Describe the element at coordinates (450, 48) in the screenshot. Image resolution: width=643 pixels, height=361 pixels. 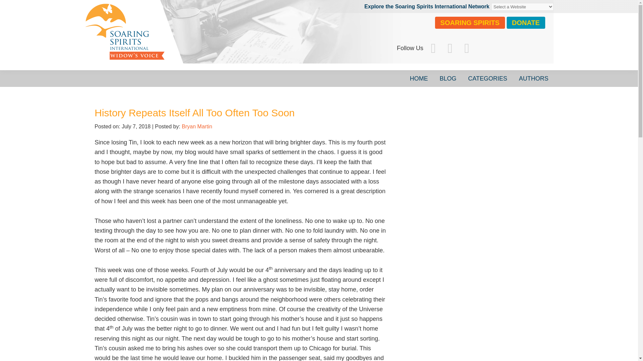
I see `Instagram` at that location.